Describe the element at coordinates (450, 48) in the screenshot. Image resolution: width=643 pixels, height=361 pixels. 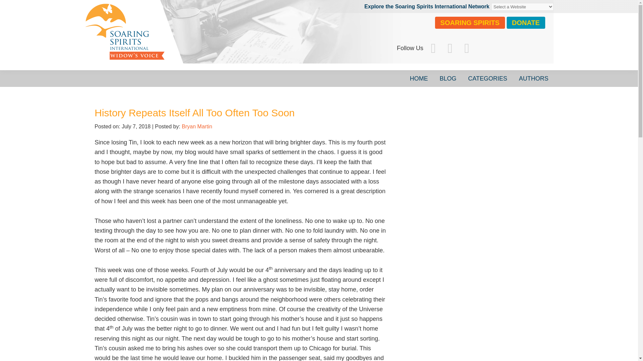
I see `Instagram` at that location.